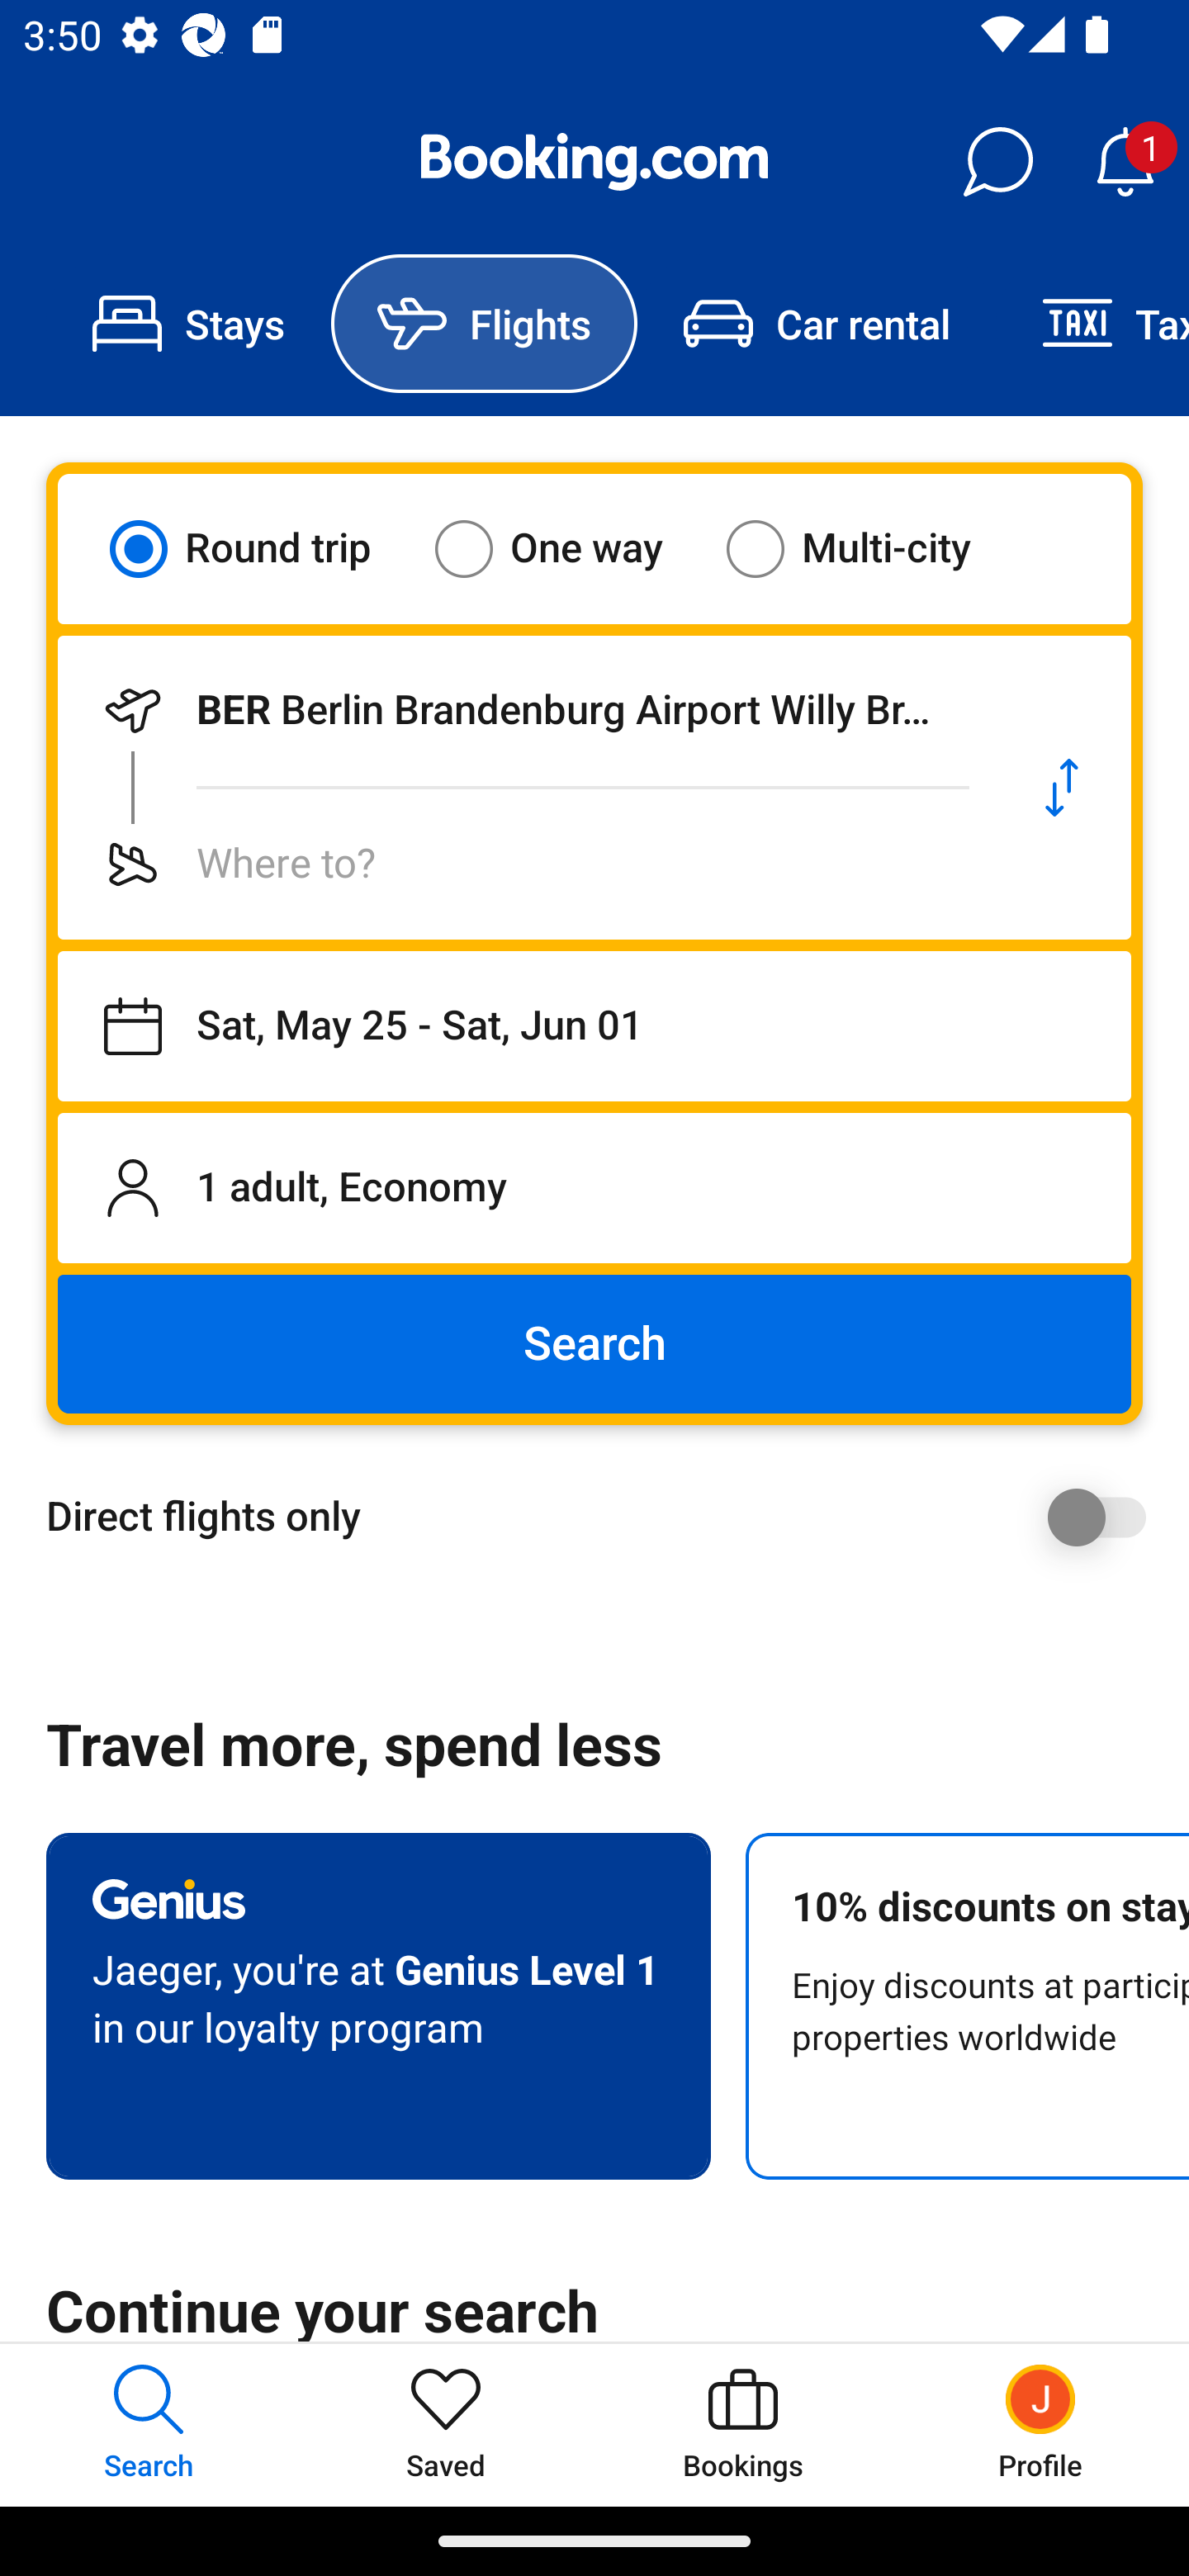 Image resolution: width=1189 pixels, height=2576 pixels. I want to click on 1 adult, Economy, so click(594, 1187).